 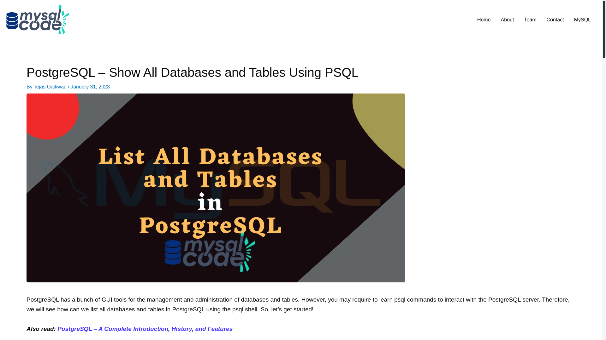 What do you see at coordinates (508, 20) in the screenshot?
I see `About` at bounding box center [508, 20].